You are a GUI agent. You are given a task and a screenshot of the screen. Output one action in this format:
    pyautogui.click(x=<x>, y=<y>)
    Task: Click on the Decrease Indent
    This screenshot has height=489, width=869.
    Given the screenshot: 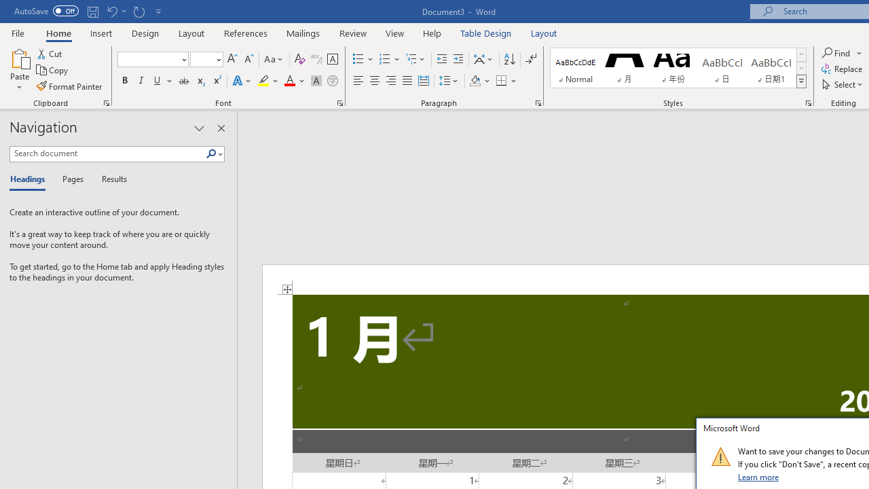 What is the action you would take?
    pyautogui.click(x=441, y=60)
    